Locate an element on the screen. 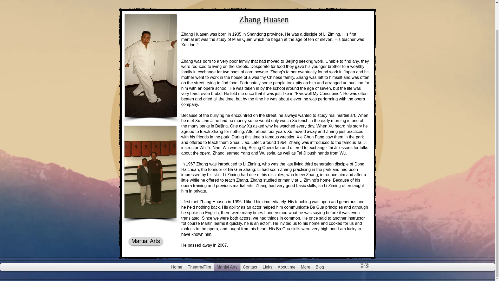  Webmaster Login is located at coordinates (428, 264).